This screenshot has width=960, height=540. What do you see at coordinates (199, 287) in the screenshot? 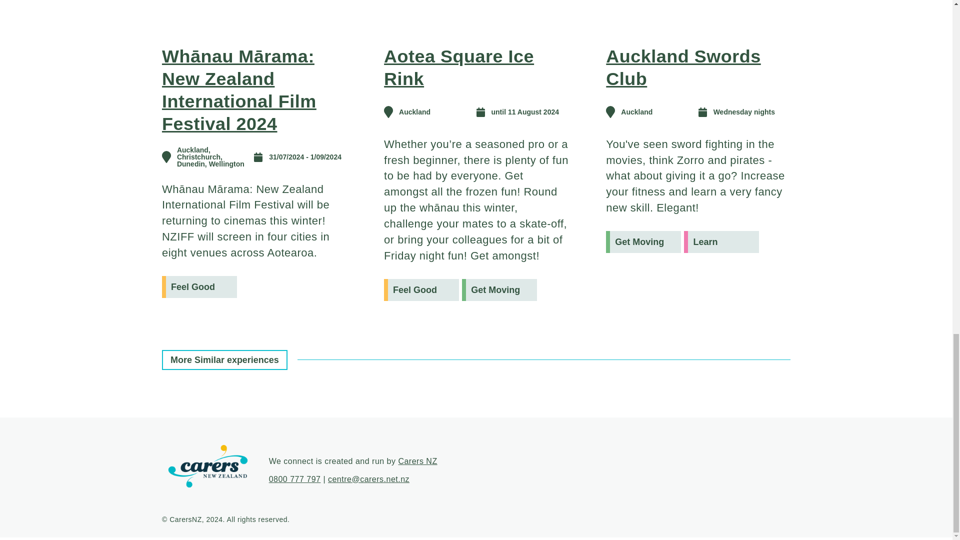
I see `Feel Good` at bounding box center [199, 287].